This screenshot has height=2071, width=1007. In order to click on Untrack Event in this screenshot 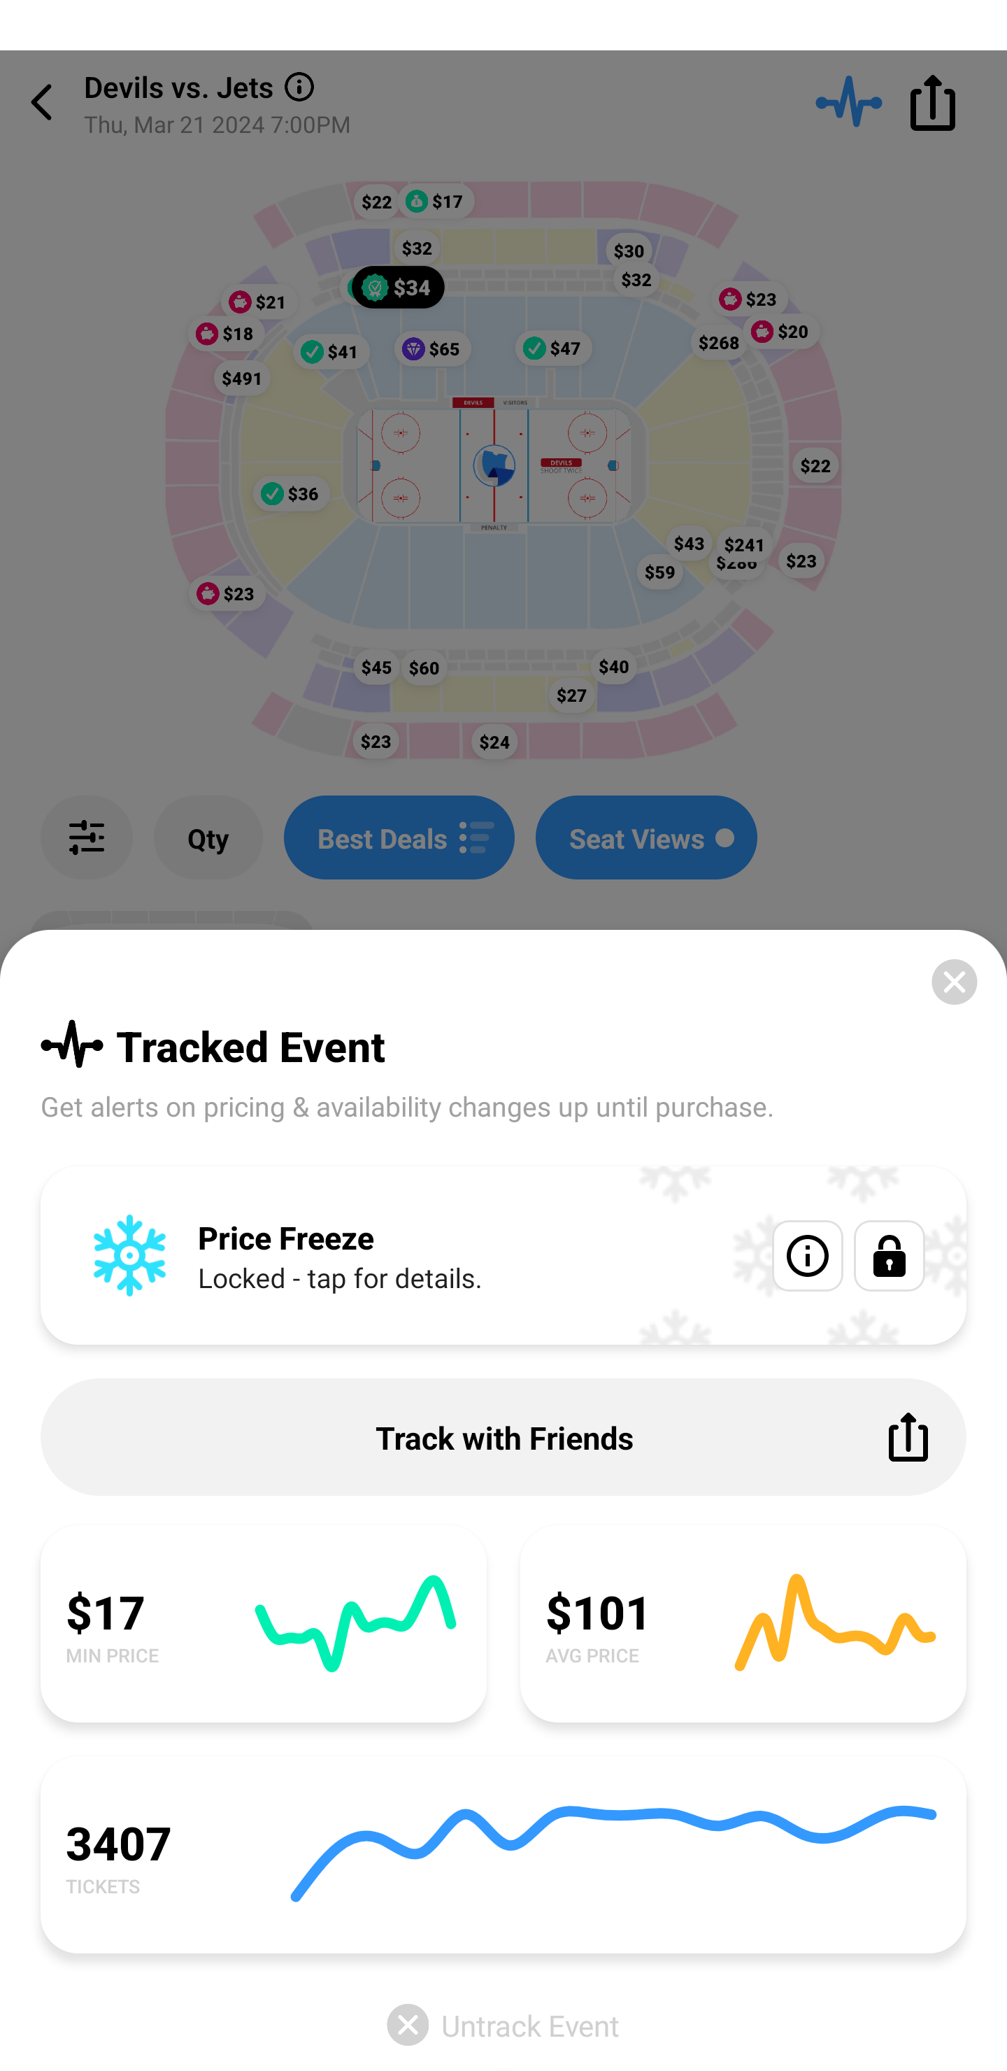, I will do `click(503, 2025)`.